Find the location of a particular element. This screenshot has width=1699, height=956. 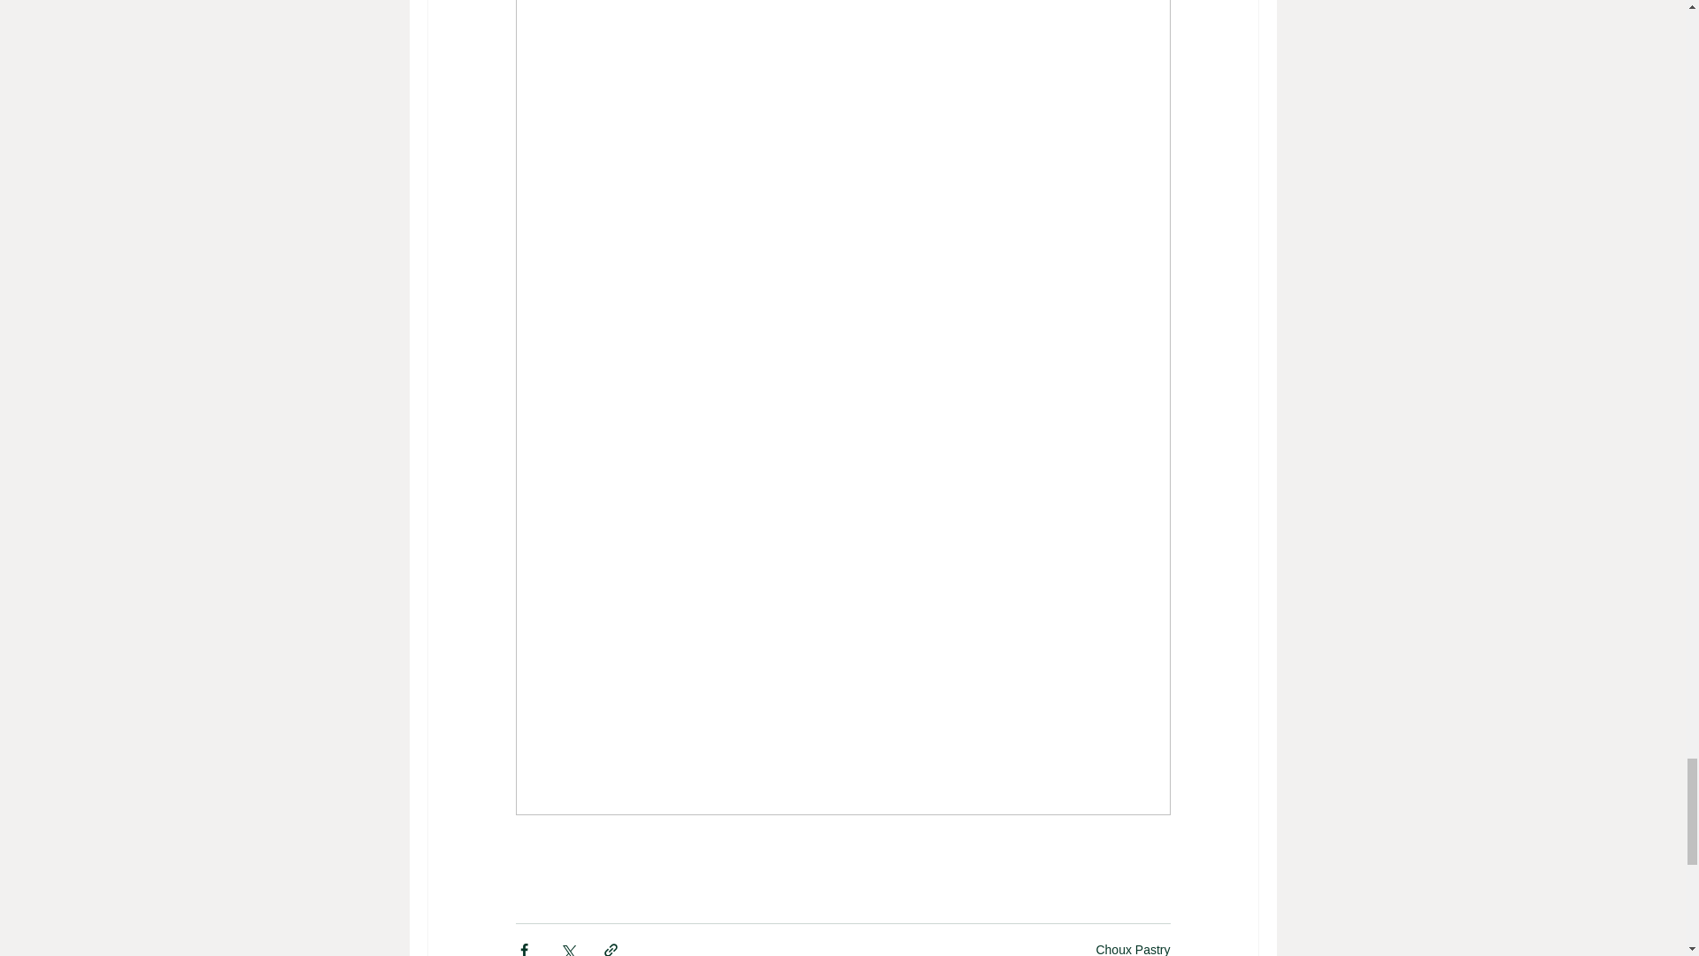

Choux Pastry is located at coordinates (1133, 949).